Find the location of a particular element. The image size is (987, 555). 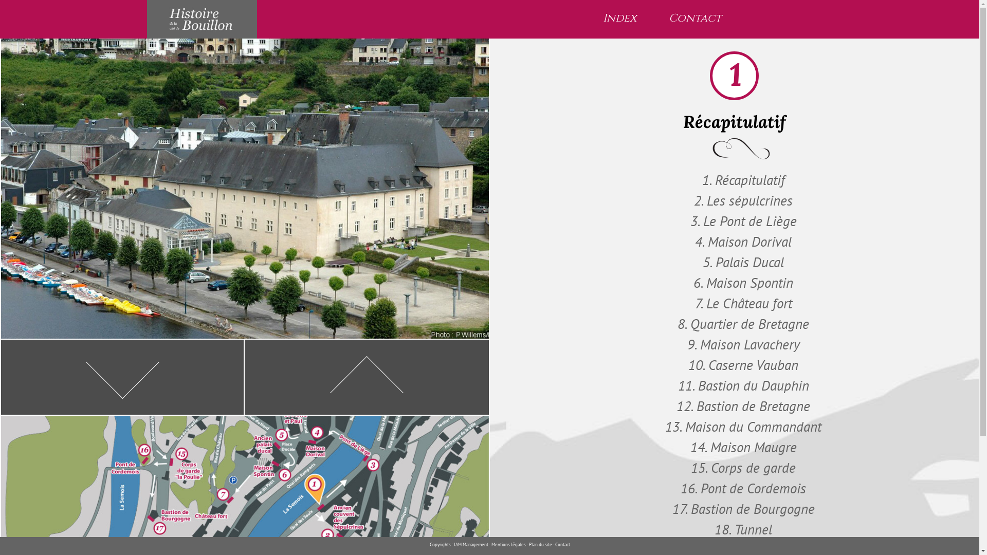

Bastion de Bourgogne is located at coordinates (743, 509).